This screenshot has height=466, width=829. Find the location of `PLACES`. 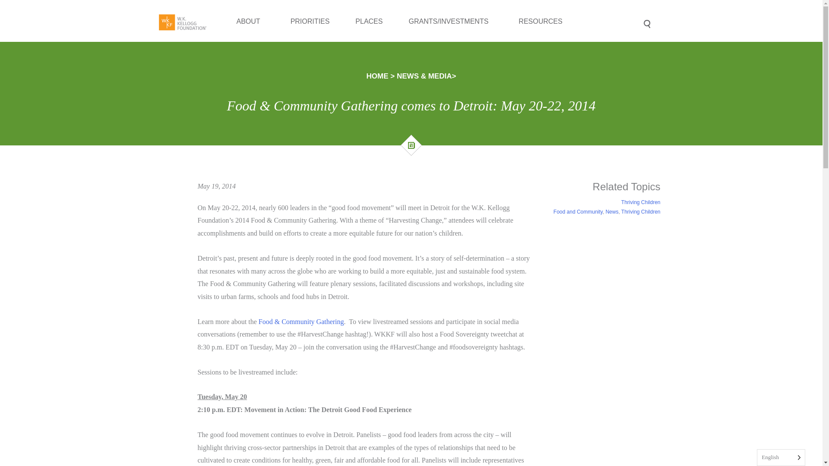

PLACES is located at coordinates (369, 39).